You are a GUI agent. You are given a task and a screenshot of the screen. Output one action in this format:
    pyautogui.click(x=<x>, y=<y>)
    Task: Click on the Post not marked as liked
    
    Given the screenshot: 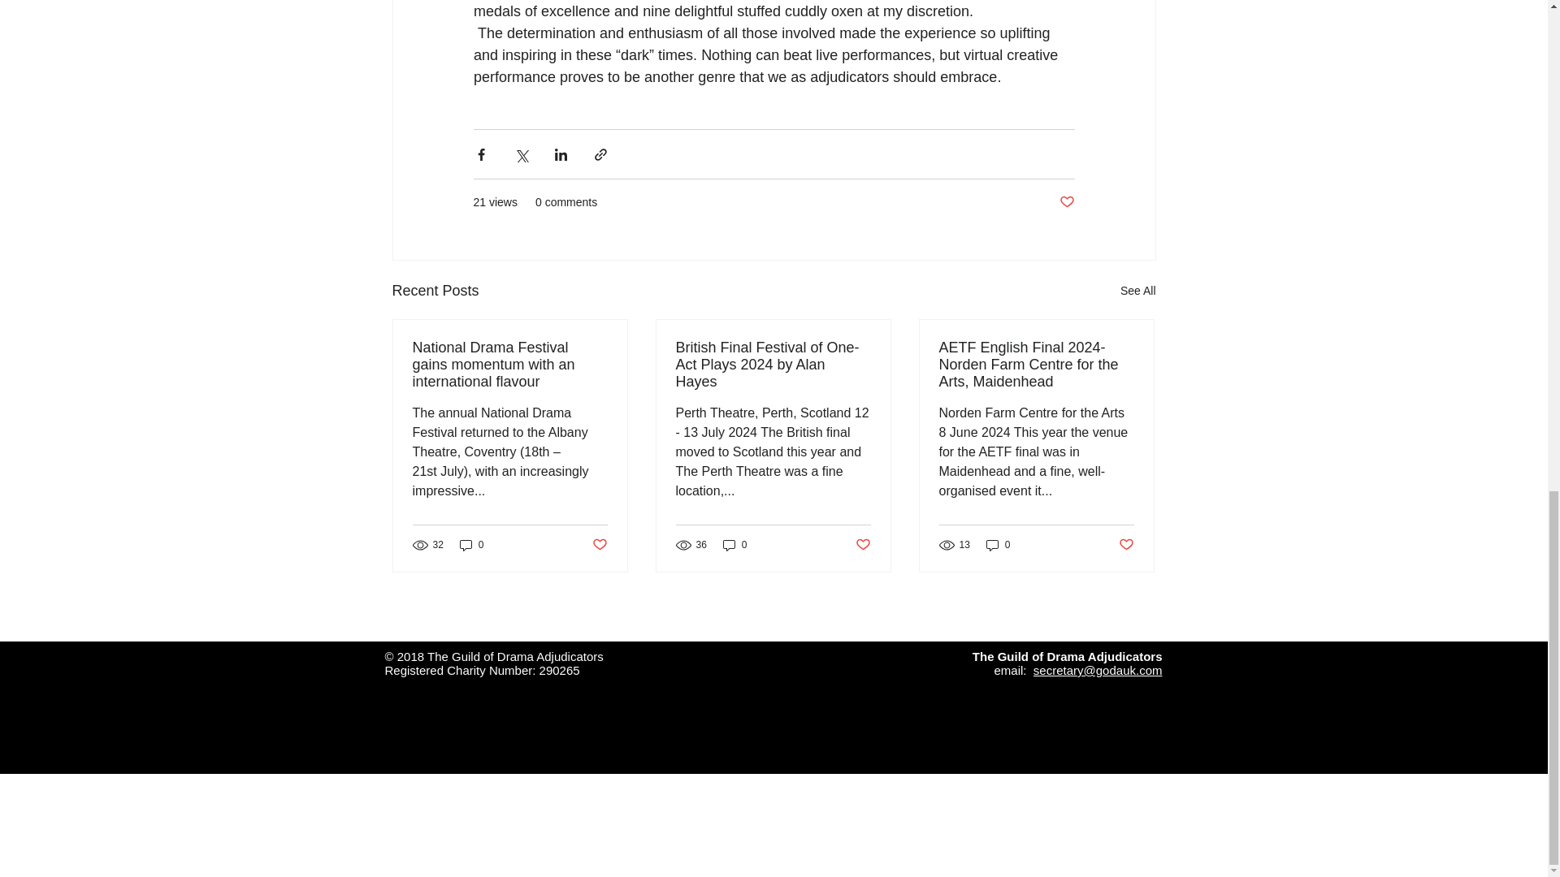 What is the action you would take?
    pyautogui.click(x=1066, y=202)
    